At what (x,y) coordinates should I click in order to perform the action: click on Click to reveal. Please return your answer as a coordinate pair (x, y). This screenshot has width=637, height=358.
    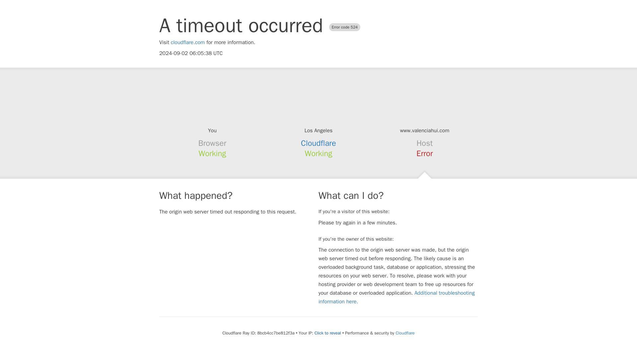
    Looking at the image, I should click on (328, 333).